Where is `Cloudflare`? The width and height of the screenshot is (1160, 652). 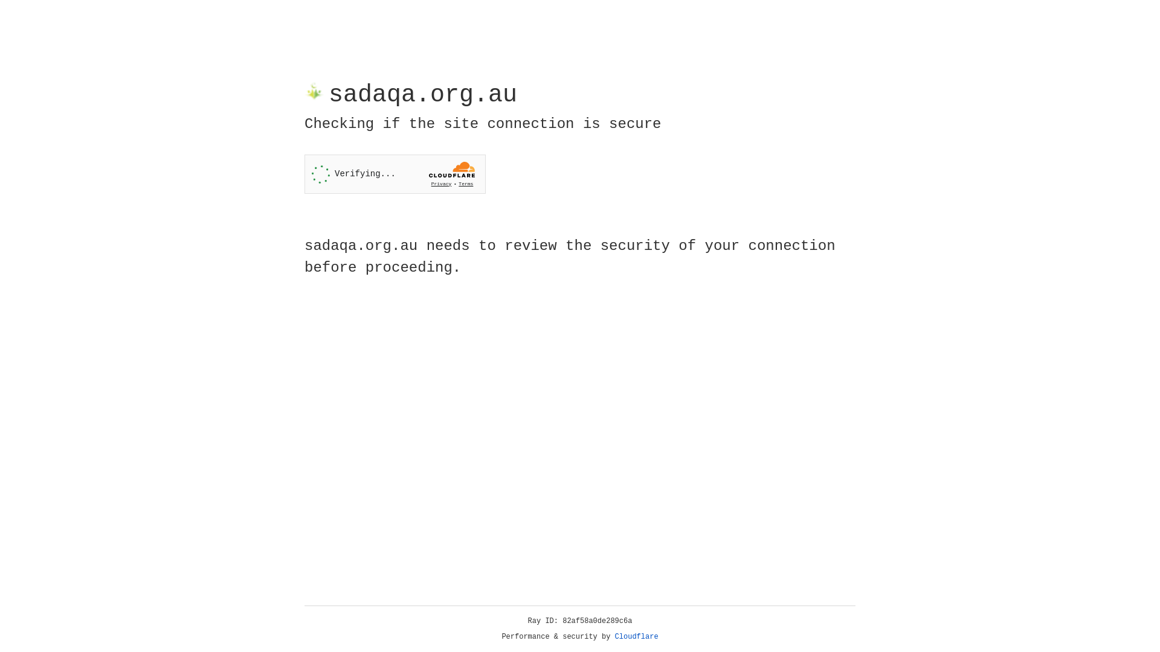
Cloudflare is located at coordinates (637, 637).